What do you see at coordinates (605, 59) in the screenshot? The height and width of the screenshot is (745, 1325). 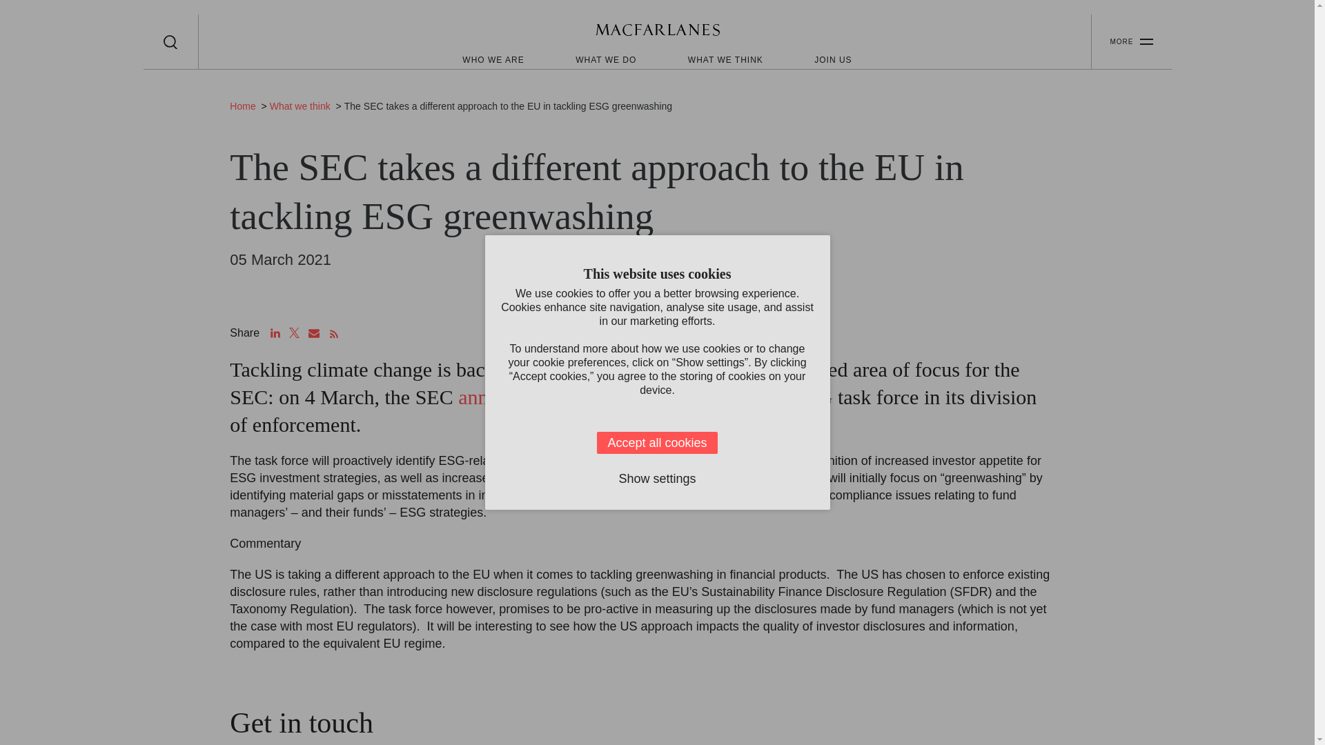 I see `WHAT WE DO` at bounding box center [605, 59].